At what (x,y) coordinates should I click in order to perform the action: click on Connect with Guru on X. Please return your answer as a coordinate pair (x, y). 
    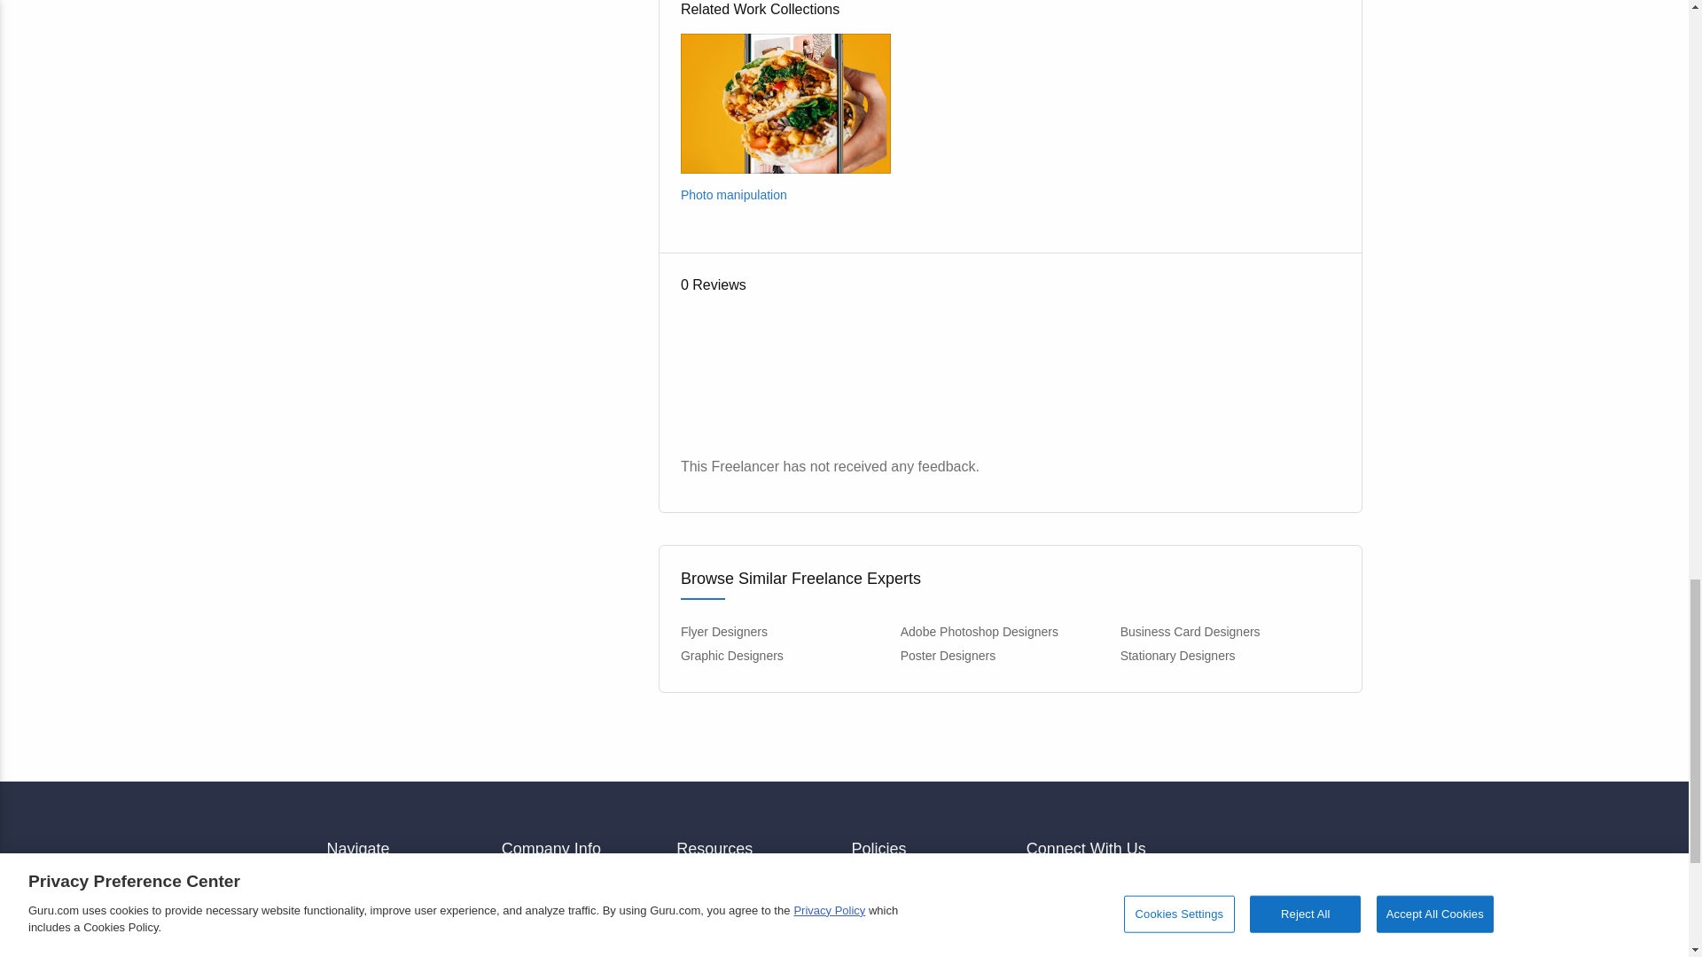
    Looking at the image, I should click on (1087, 893).